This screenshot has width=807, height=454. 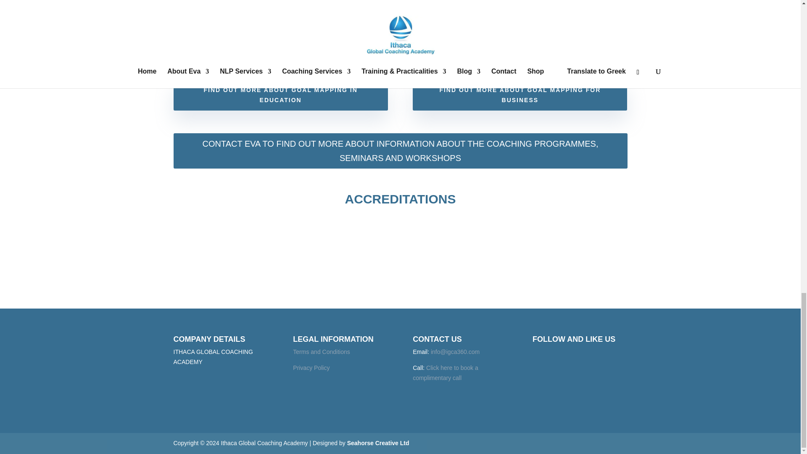 What do you see at coordinates (446, 373) in the screenshot?
I see `Click here to book a complimentary call` at bounding box center [446, 373].